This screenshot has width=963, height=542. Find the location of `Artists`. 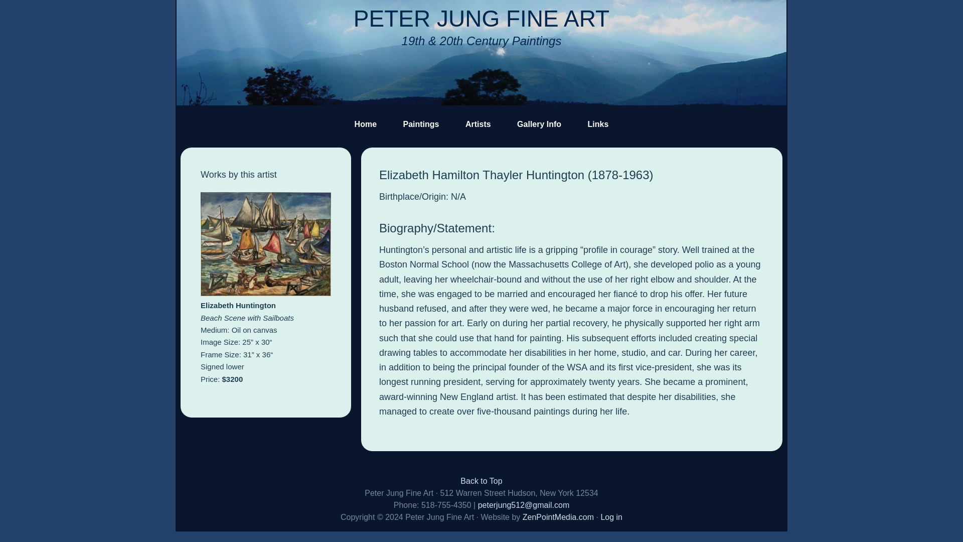

Artists is located at coordinates (478, 124).